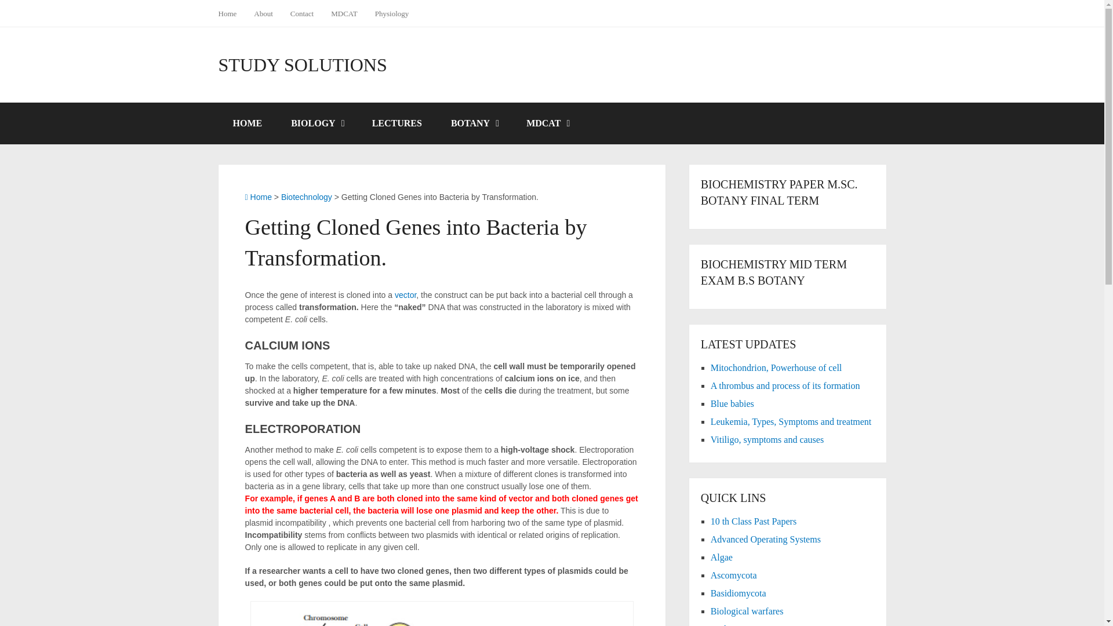  I want to click on MDCAT, so click(344, 13).